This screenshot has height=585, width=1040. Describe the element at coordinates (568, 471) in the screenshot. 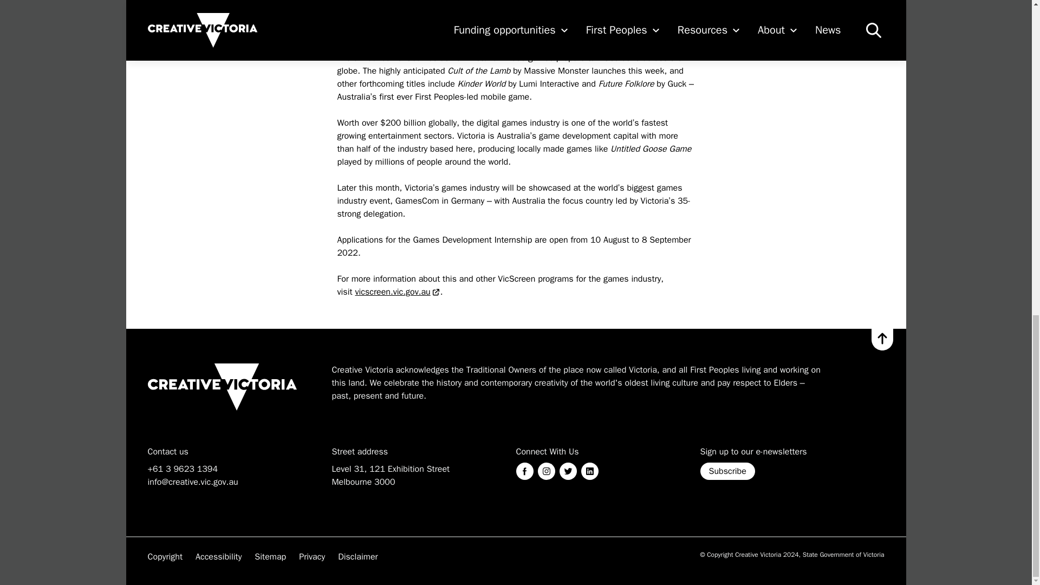

I see `Visit the Creative Victoria Twitter page` at that location.